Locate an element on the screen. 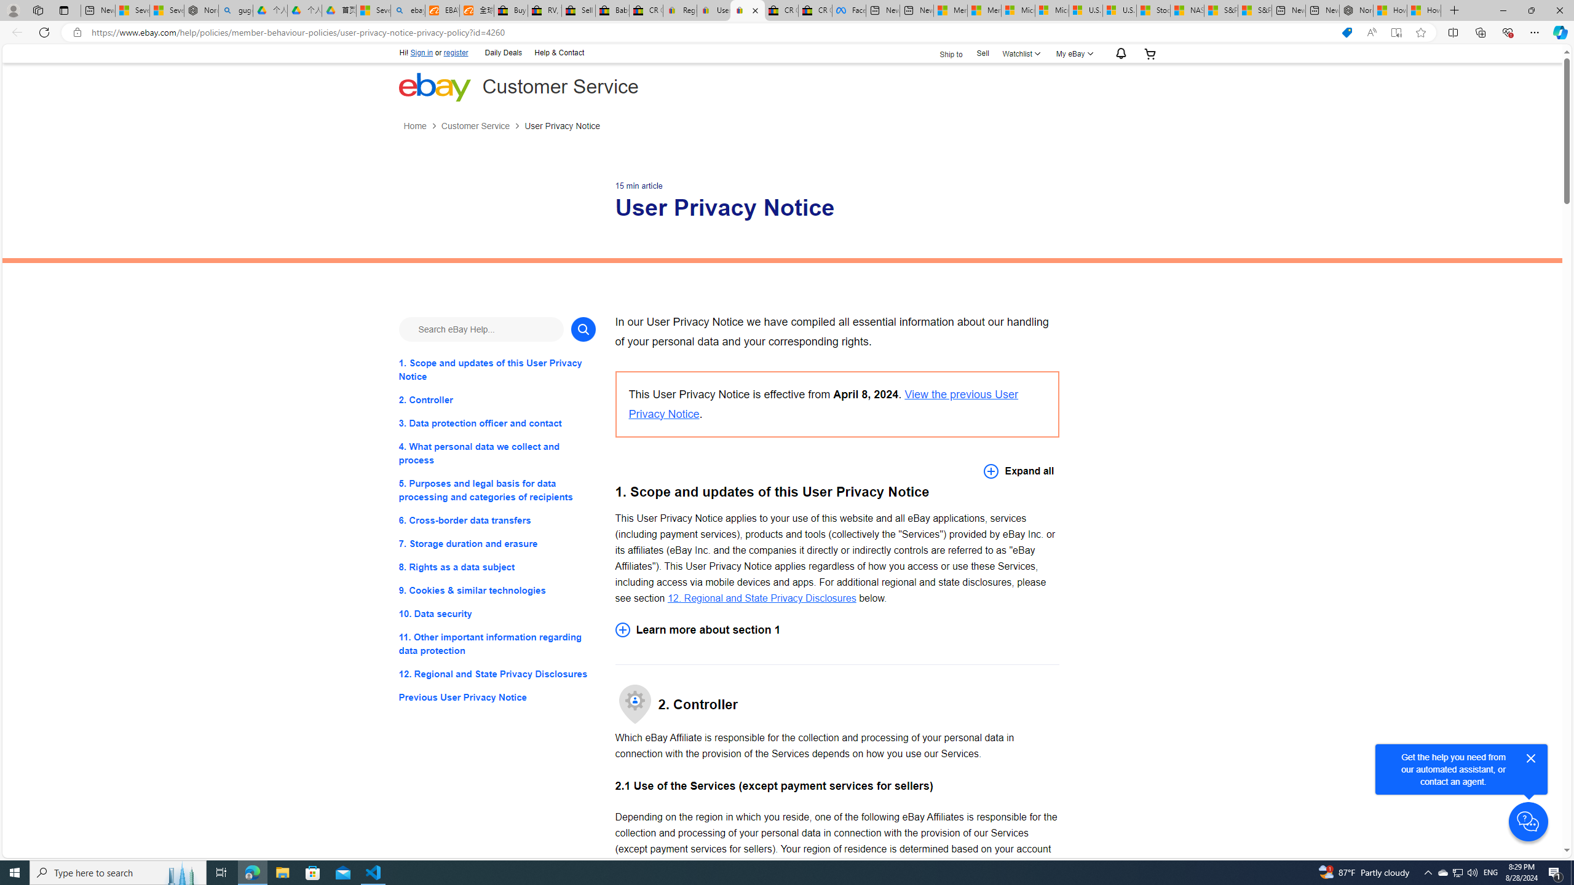  2. Controller is located at coordinates (497, 399).